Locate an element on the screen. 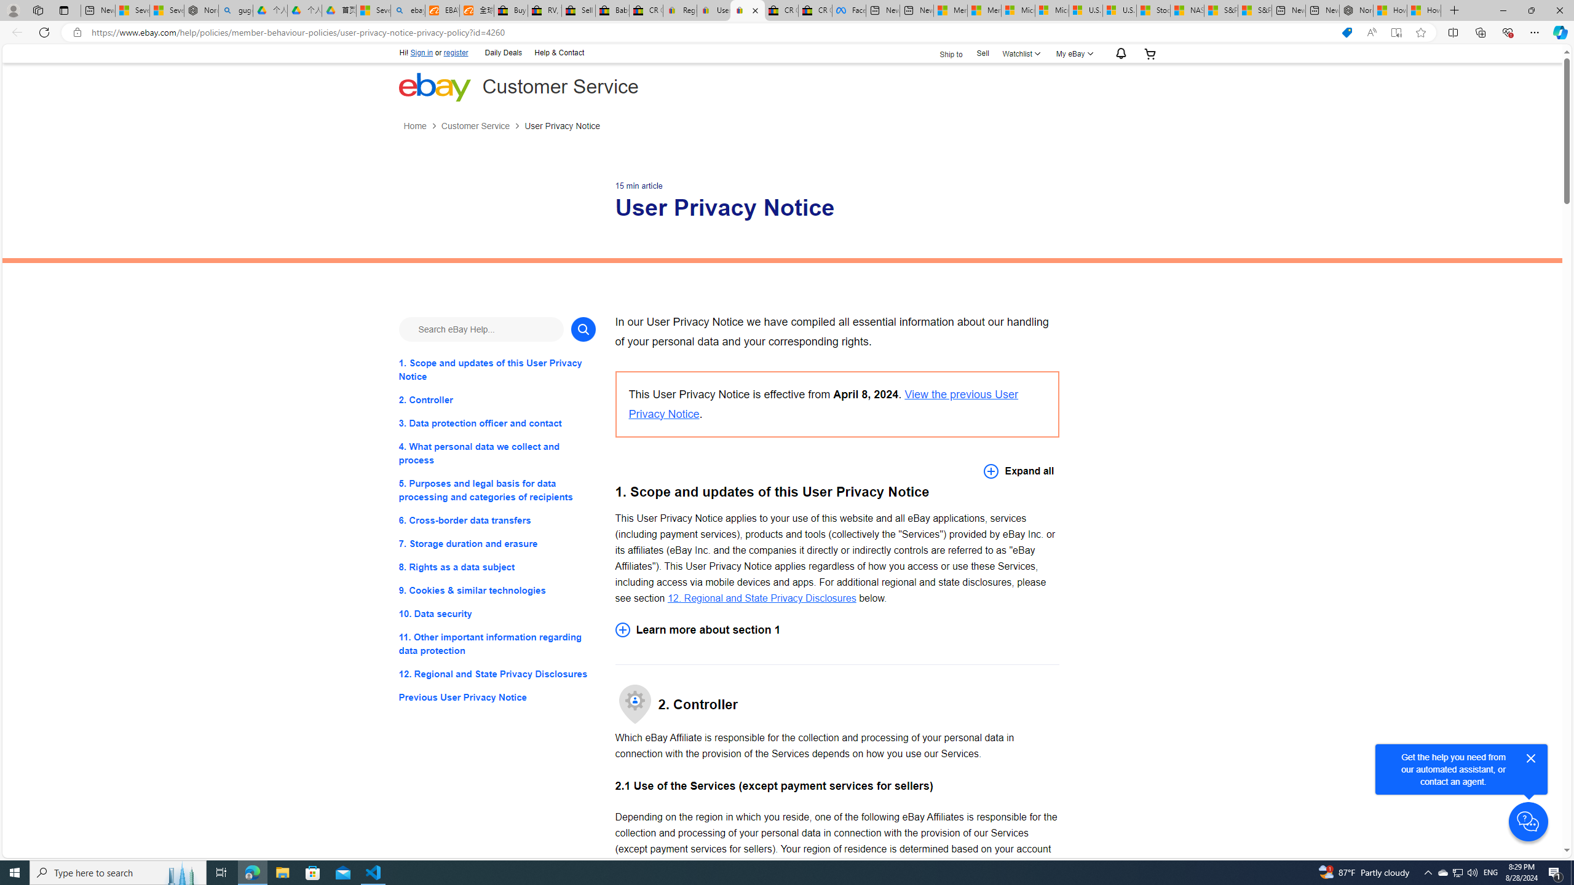  2. Controller is located at coordinates (497, 399).